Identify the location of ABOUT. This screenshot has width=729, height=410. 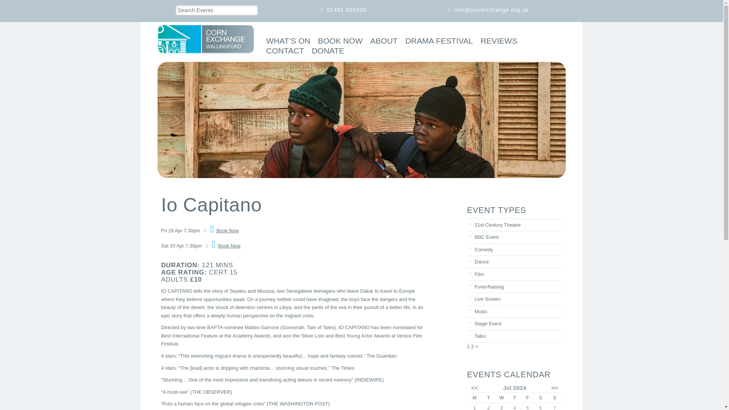
(382, 42).